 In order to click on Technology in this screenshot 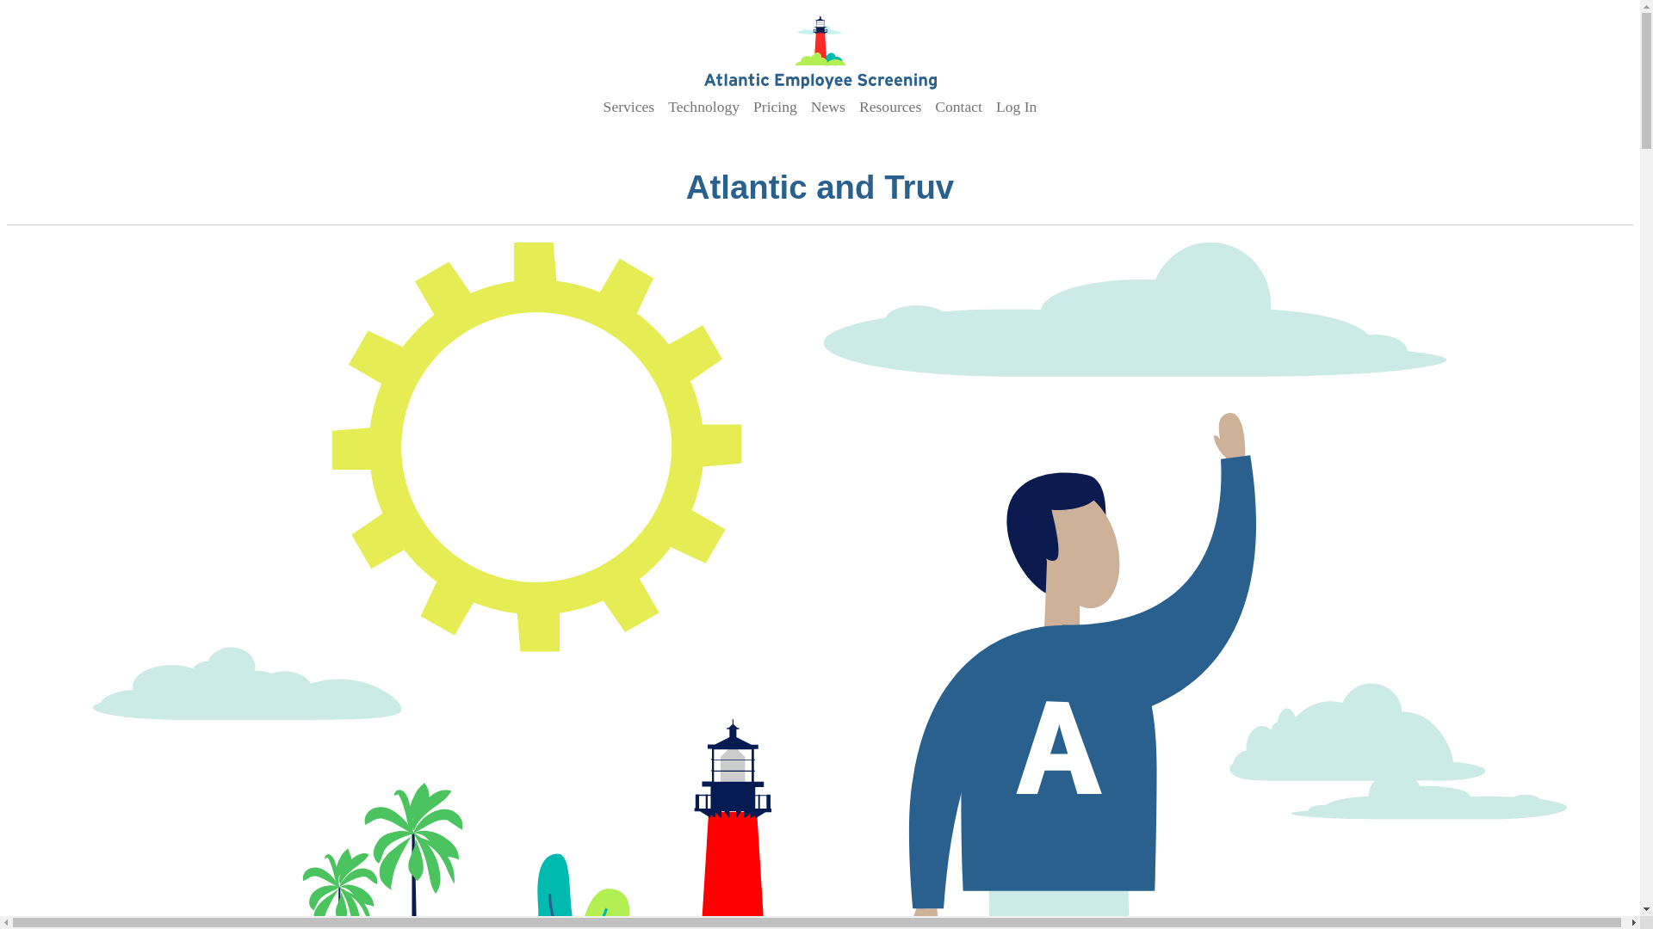, I will do `click(704, 106)`.